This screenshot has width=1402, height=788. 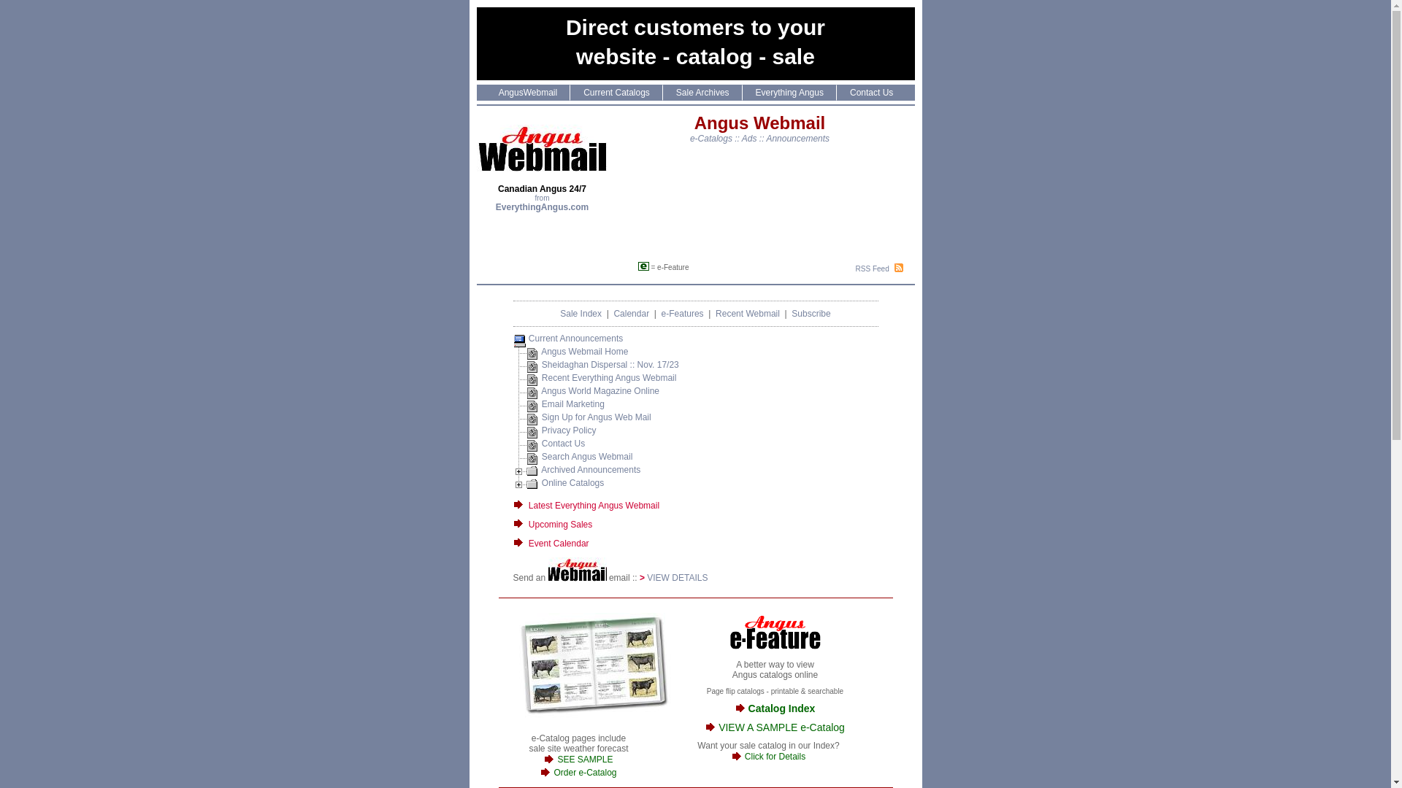 I want to click on Order e-Catalog, so click(x=585, y=773).